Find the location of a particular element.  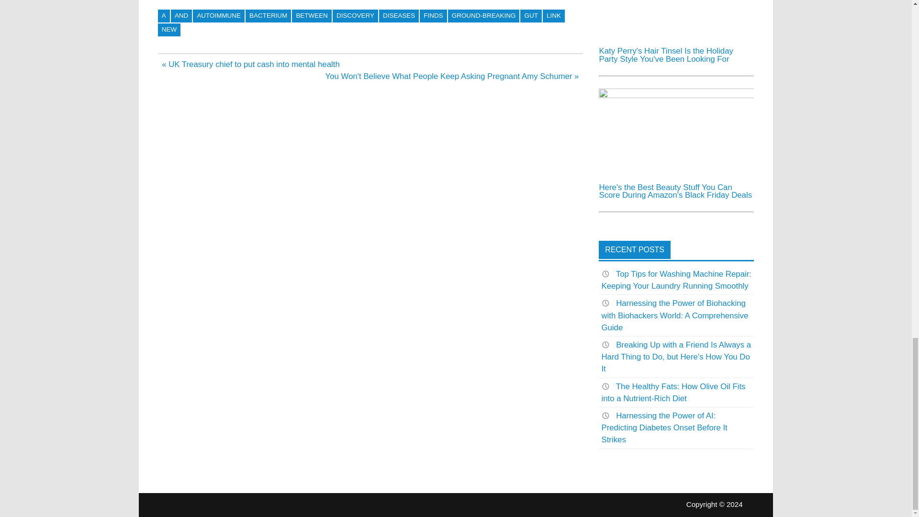

A is located at coordinates (164, 16).